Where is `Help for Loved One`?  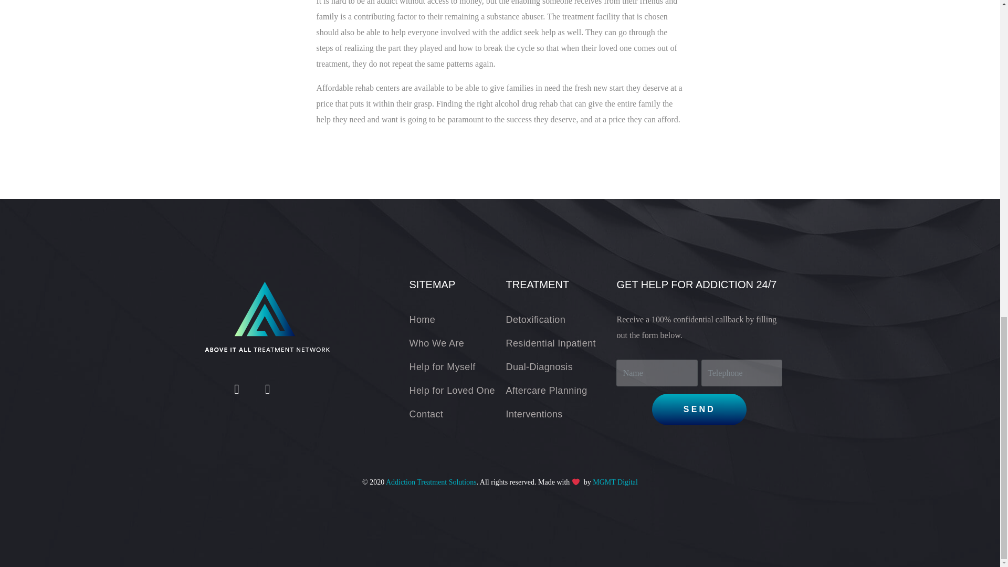 Help for Loved One is located at coordinates (457, 391).